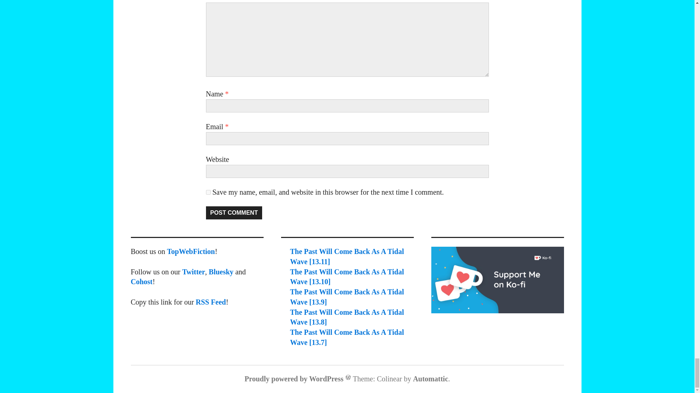  I want to click on Bluesky, so click(221, 271).